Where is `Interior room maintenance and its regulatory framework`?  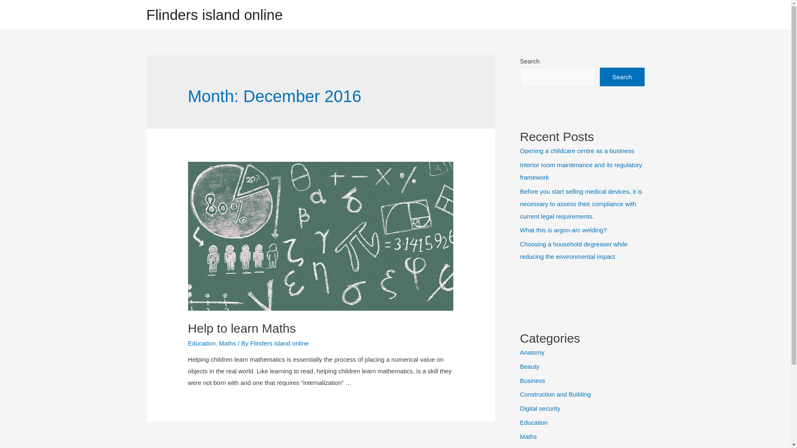 Interior room maintenance and its regulatory framework is located at coordinates (581, 171).